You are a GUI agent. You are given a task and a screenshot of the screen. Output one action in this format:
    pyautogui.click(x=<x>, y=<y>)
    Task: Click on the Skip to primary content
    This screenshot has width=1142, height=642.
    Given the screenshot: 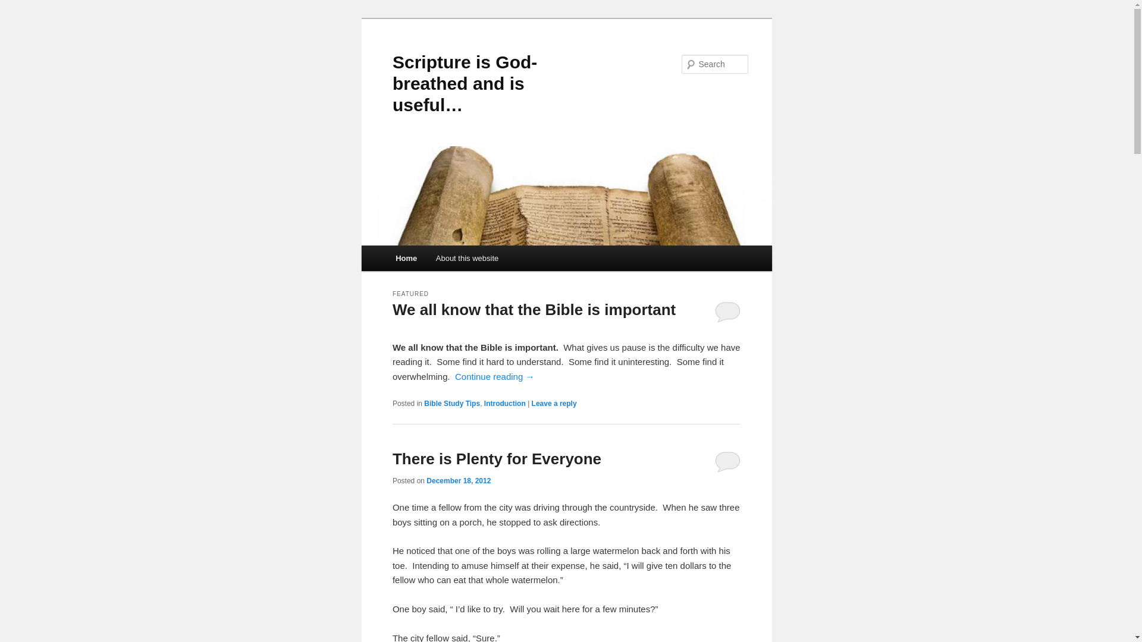 What is the action you would take?
    pyautogui.click(x=449, y=260)
    